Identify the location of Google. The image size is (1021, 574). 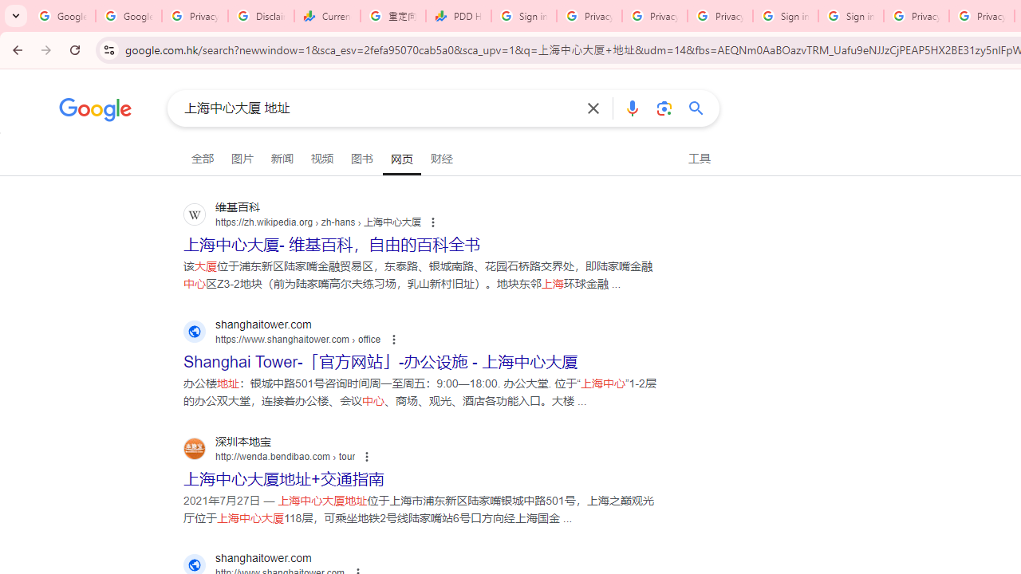
(96, 112).